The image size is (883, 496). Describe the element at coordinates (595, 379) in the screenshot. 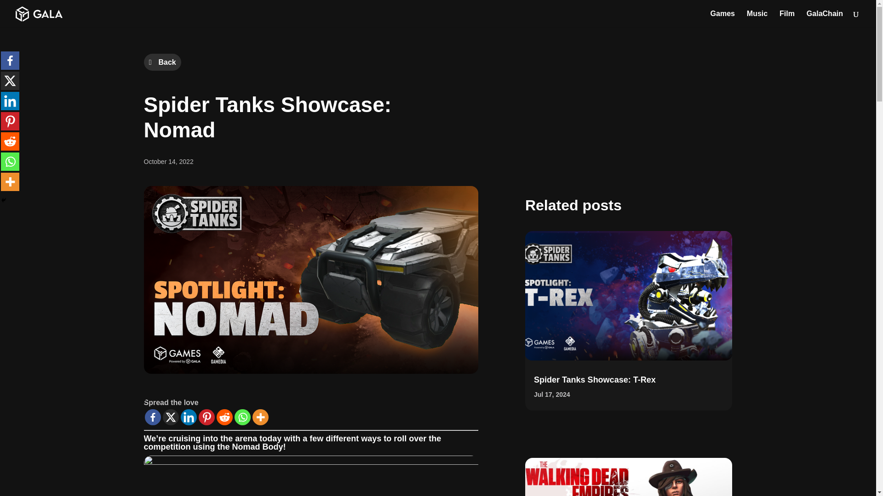

I see `Spider Tanks Showcase: T-Rex` at that location.